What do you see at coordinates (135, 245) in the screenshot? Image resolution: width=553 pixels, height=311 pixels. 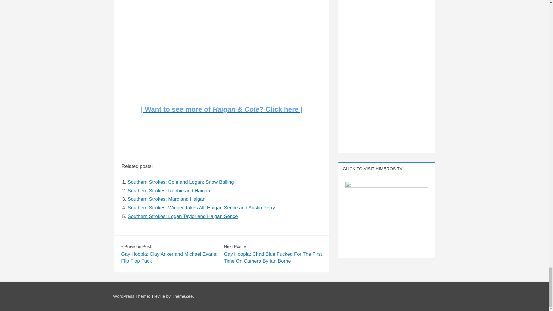 I see `SOUTH'N STROKES` at bounding box center [135, 245].